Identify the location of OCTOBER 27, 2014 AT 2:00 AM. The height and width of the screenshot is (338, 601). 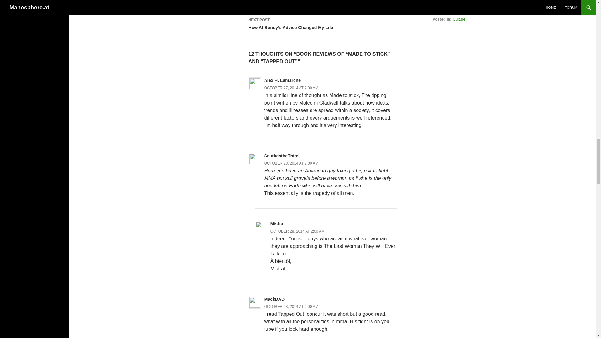
(297, 231).